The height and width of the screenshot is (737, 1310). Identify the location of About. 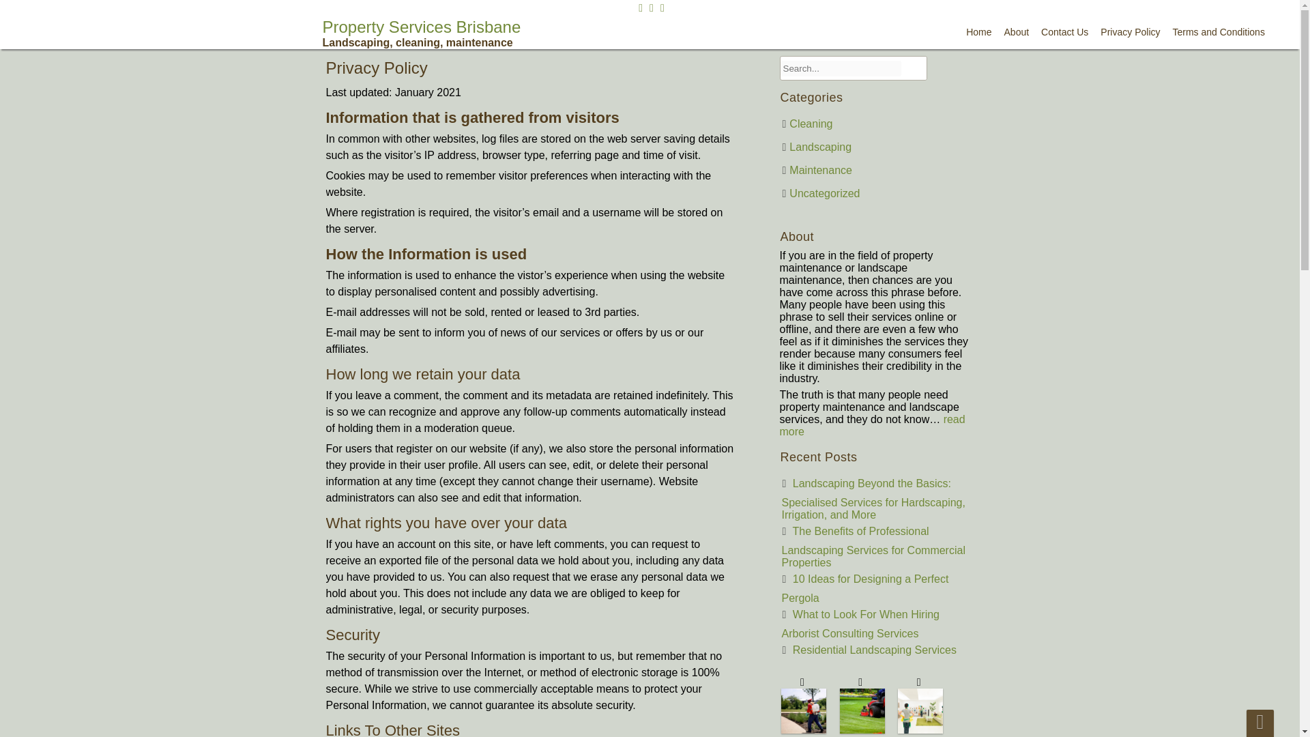
(1017, 31).